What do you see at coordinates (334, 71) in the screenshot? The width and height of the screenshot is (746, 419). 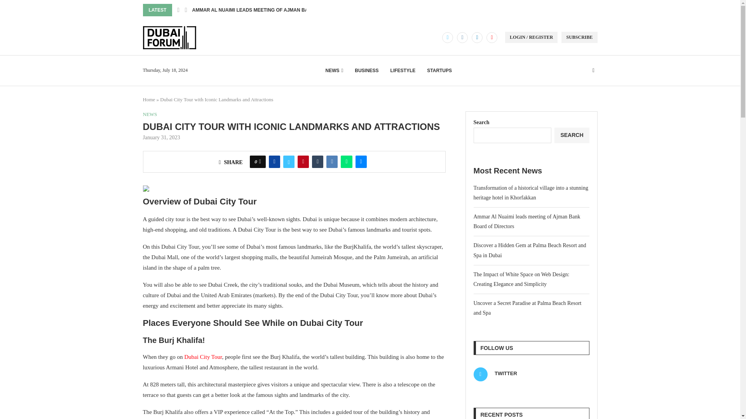 I see `NEWS` at bounding box center [334, 71].